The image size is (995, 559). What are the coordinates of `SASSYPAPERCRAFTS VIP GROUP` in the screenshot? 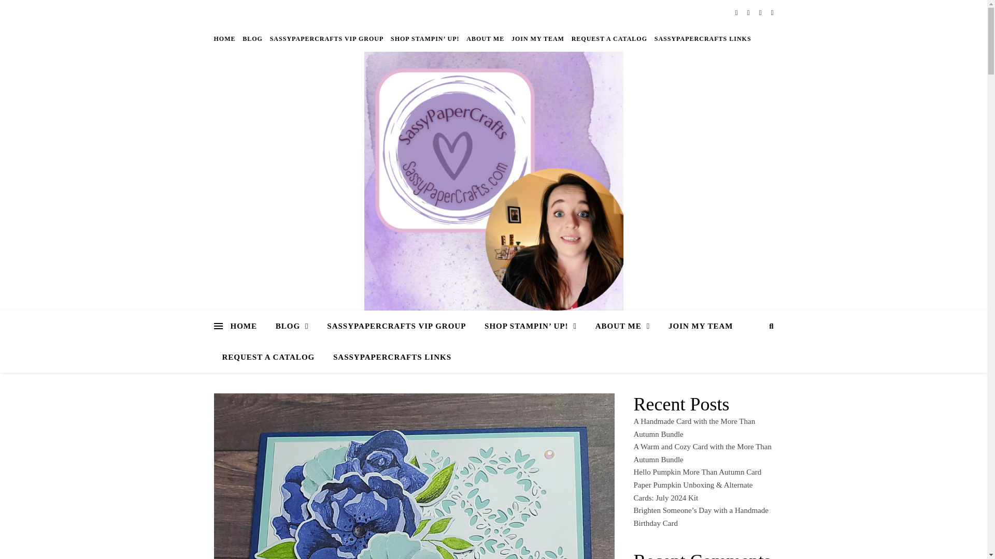 It's located at (396, 326).